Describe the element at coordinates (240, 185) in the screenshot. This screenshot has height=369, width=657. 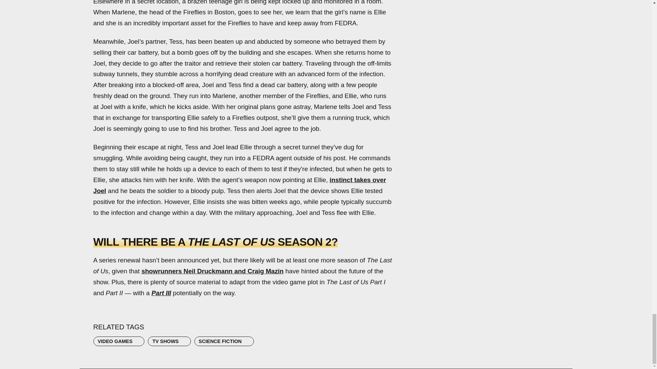
I see `instinct takes over Joel` at that location.